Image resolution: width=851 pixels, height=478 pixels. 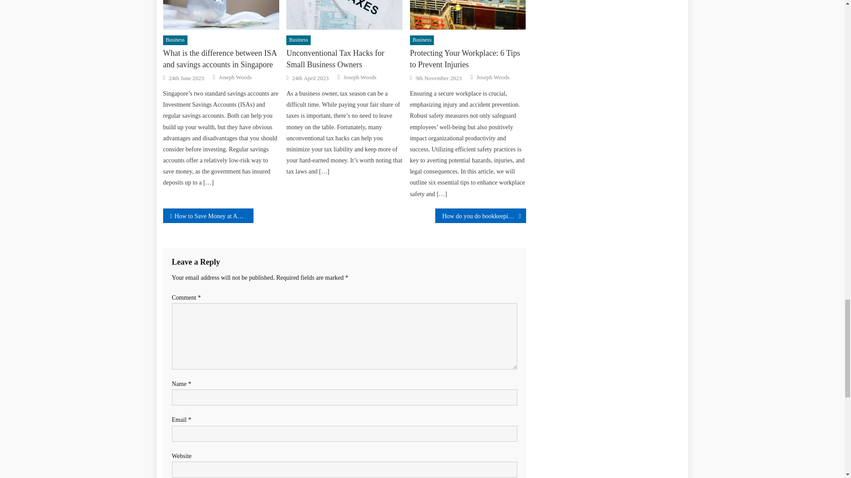 I want to click on Joseph Woods, so click(x=360, y=77).